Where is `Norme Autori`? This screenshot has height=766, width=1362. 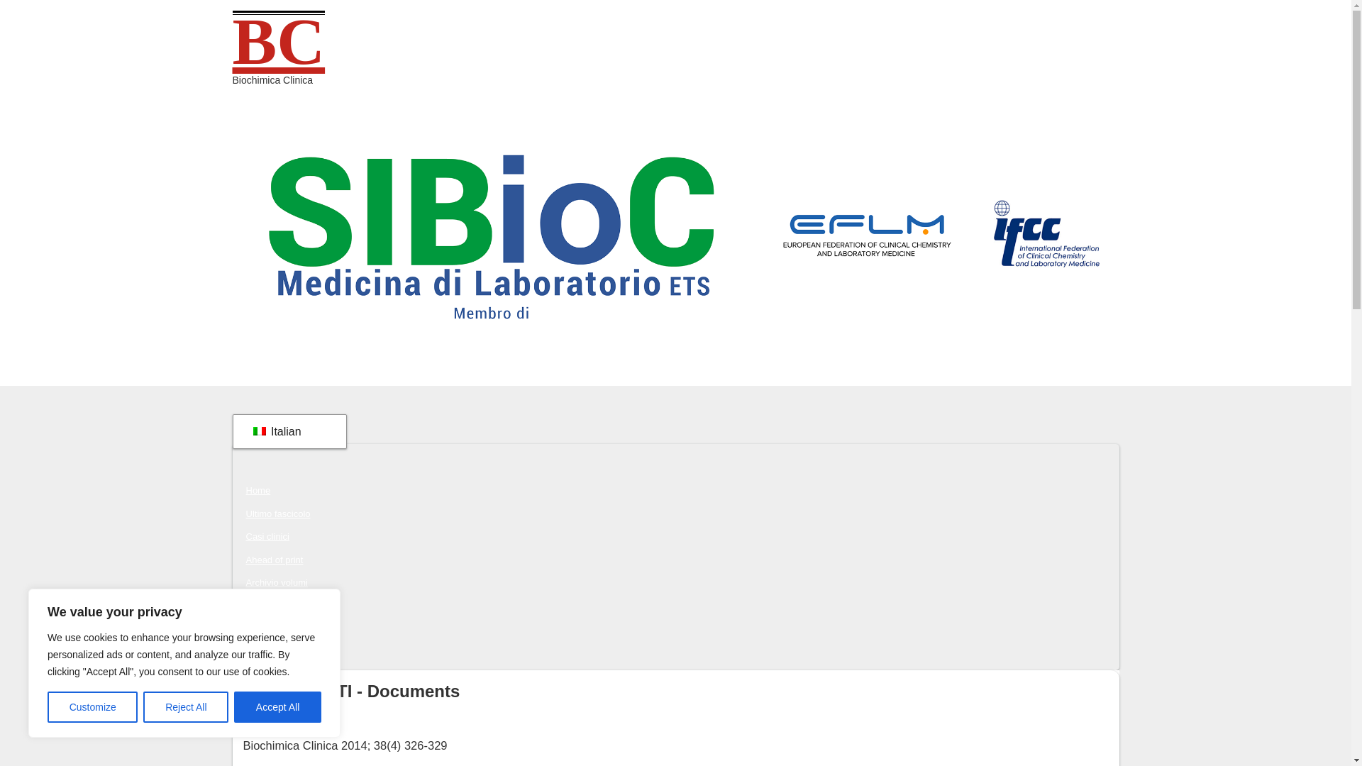 Norme Autori is located at coordinates (272, 628).